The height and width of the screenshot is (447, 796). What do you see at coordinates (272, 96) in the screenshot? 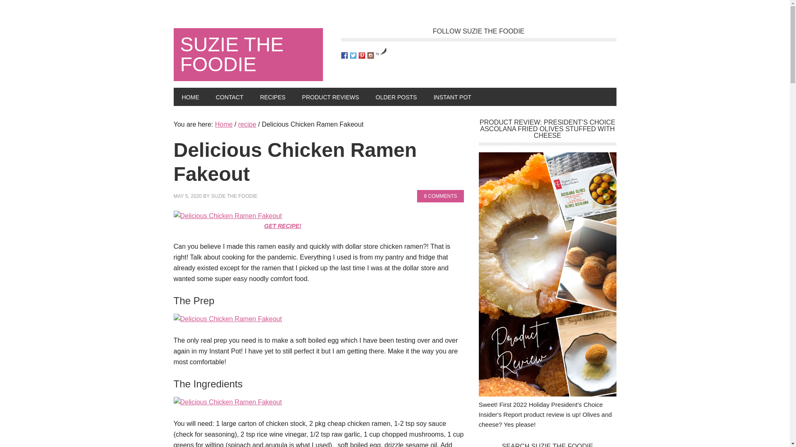
I see `RECIPES` at bounding box center [272, 96].